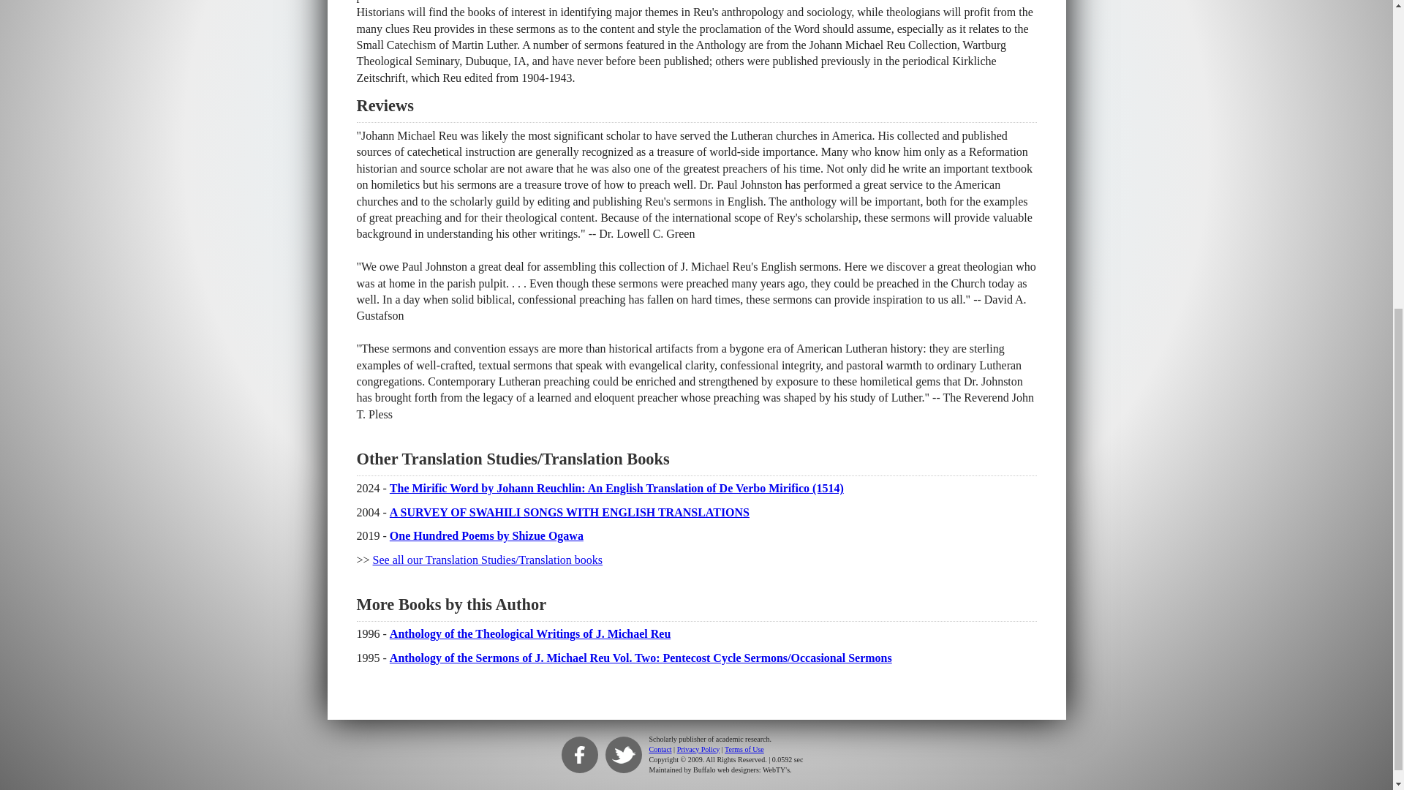 The height and width of the screenshot is (790, 1404). Describe the element at coordinates (698, 749) in the screenshot. I see `Privacy Policy` at that location.